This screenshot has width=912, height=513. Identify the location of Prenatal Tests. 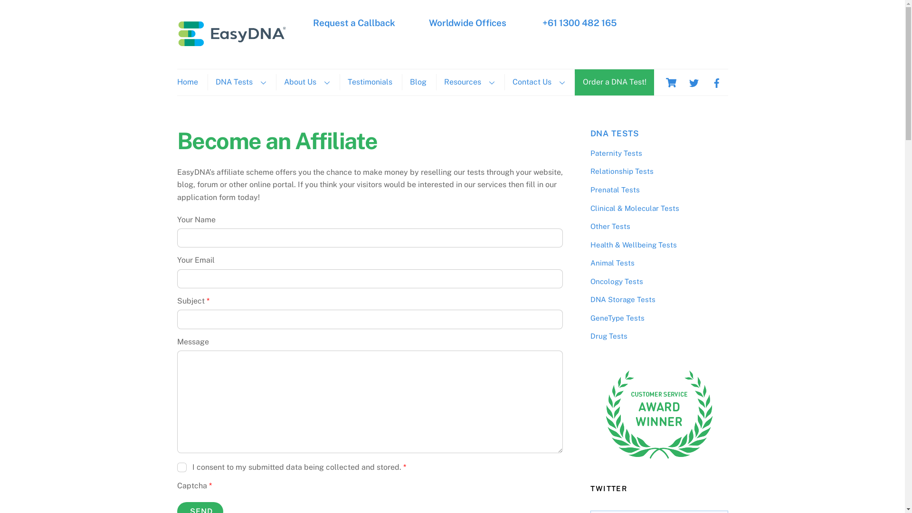
(615, 190).